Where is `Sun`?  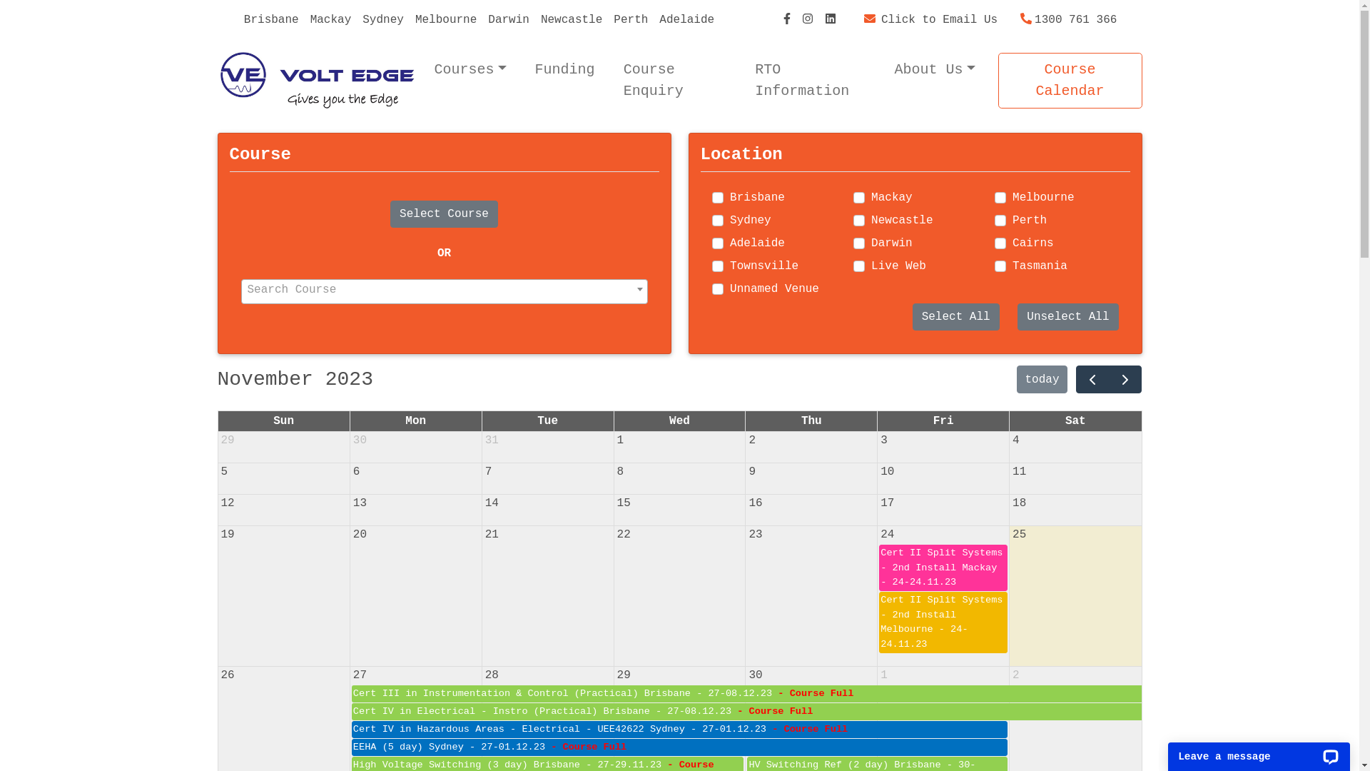 Sun is located at coordinates (284, 421).